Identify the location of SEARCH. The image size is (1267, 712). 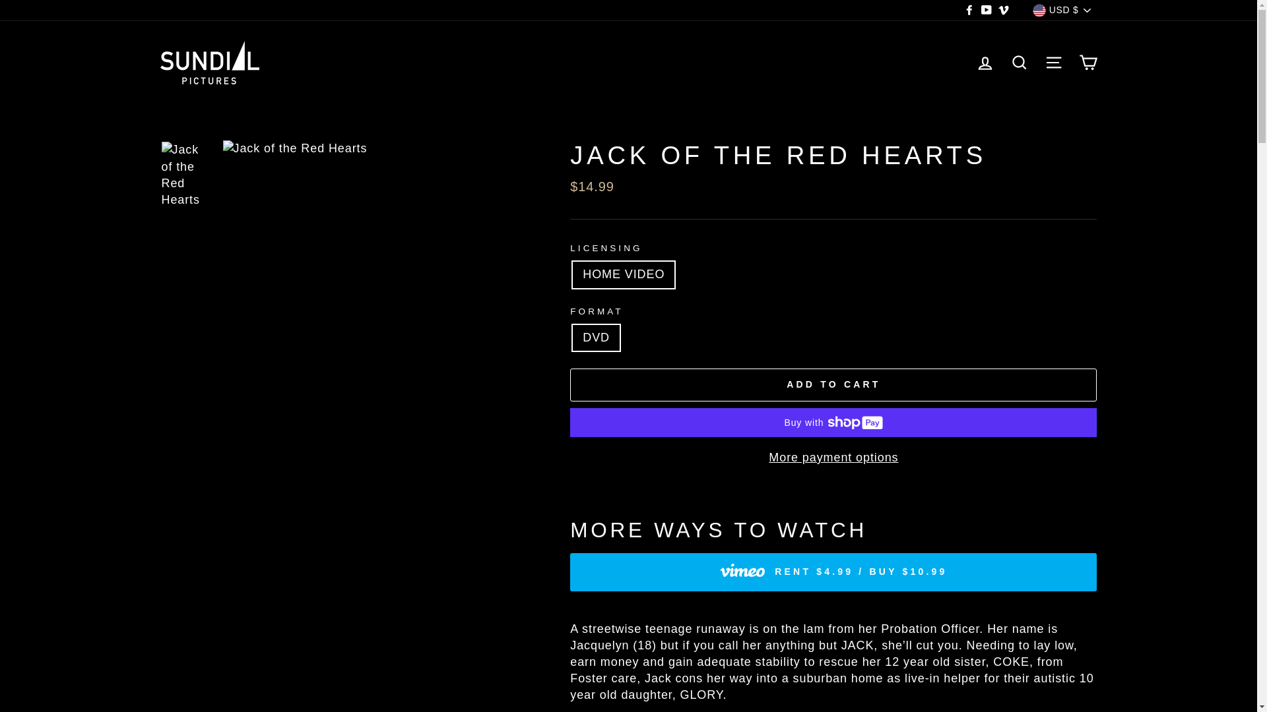
(1019, 63).